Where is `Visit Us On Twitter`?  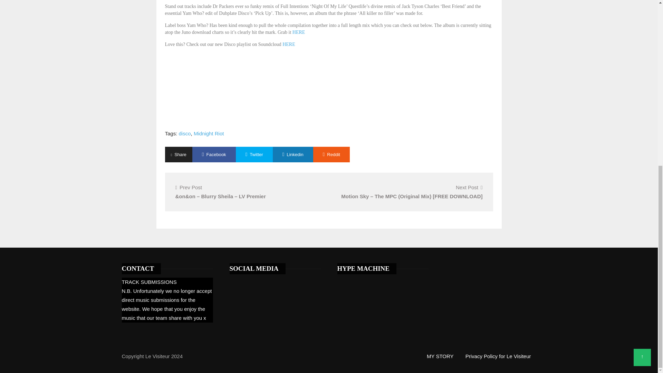
Visit Us On Twitter is located at coordinates (235, 282).